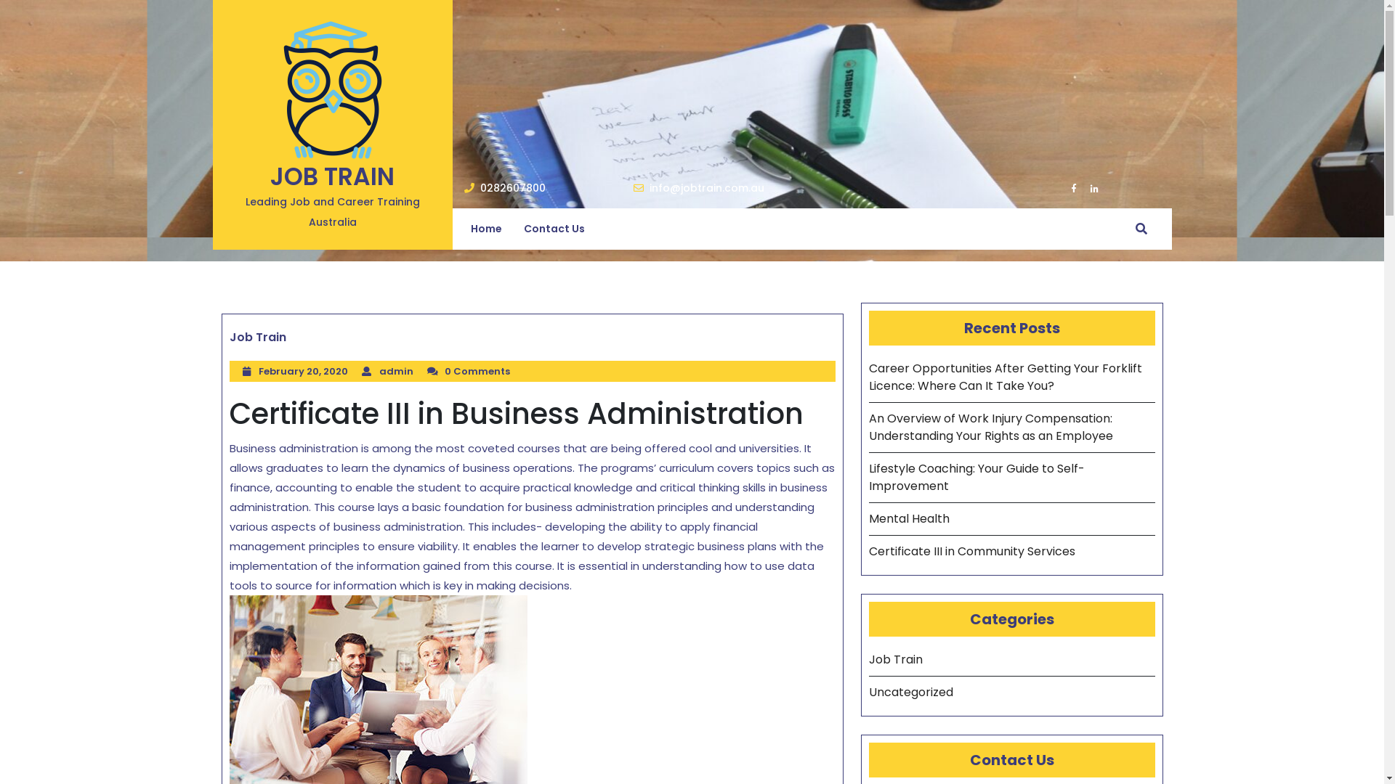 The height and width of the screenshot is (784, 1395). I want to click on February 20, 2020
February 20, 2020, so click(304, 372).